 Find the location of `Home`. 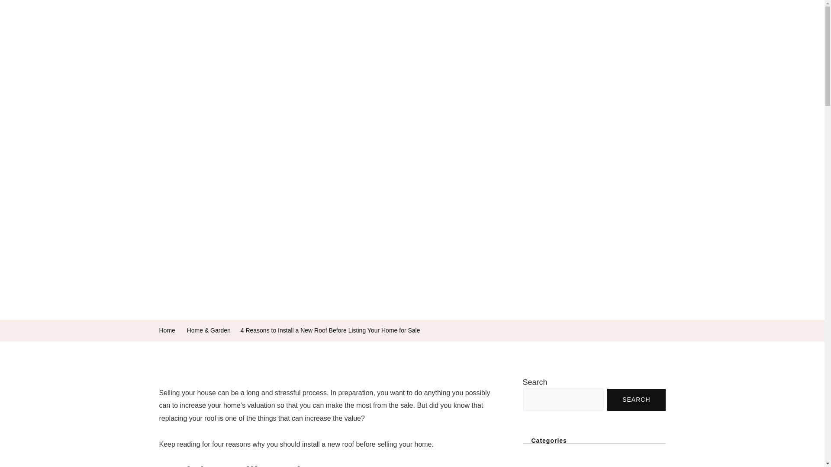

Home is located at coordinates (167, 330).